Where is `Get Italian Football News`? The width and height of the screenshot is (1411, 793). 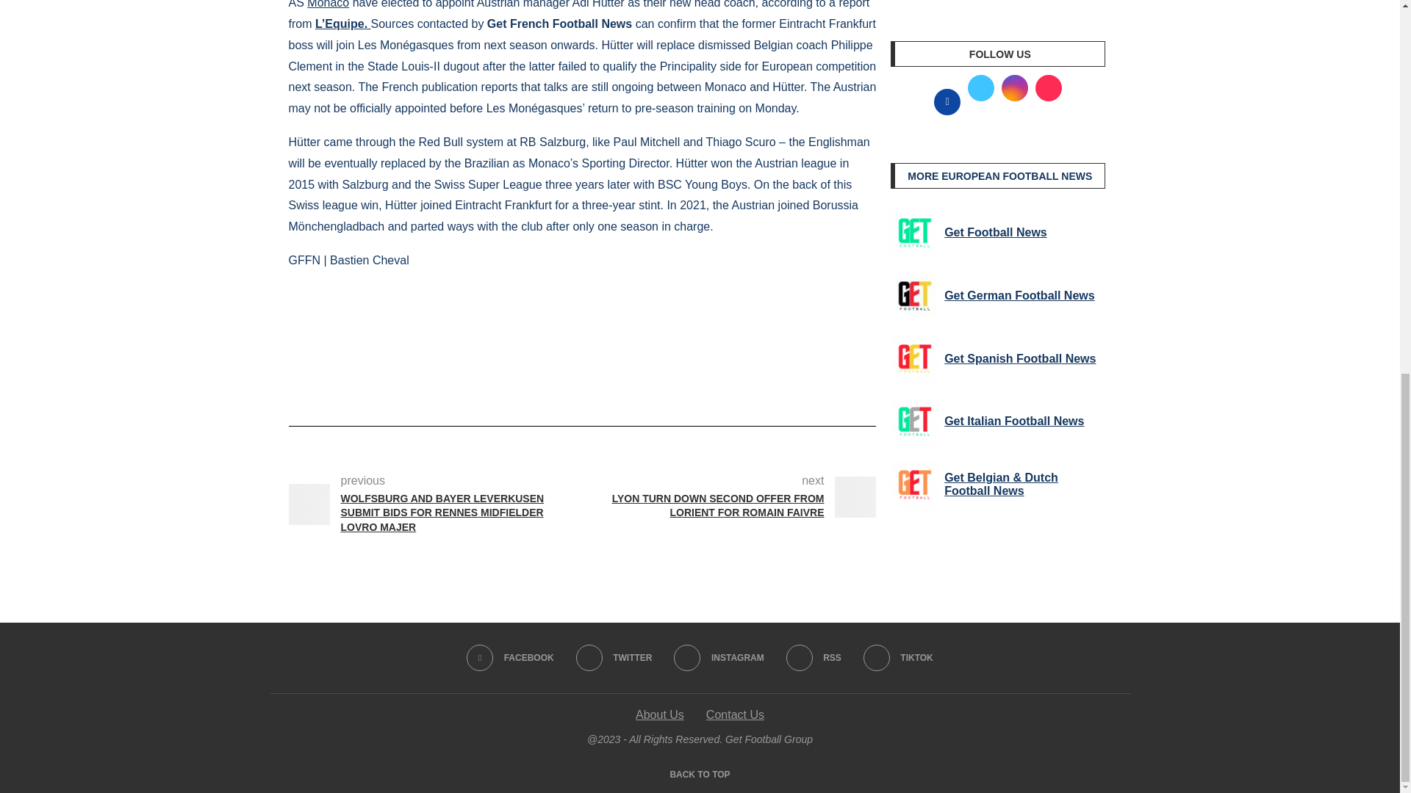 Get Italian Football News is located at coordinates (914, 421).